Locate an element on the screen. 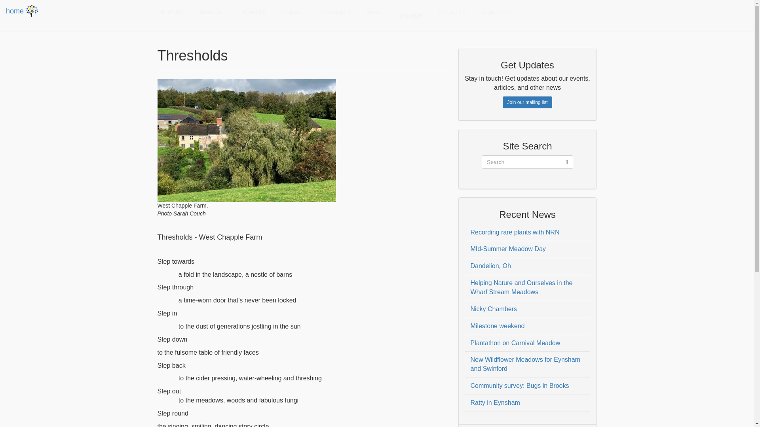 The height and width of the screenshot is (427, 760). Join our mailing list is located at coordinates (527, 102).